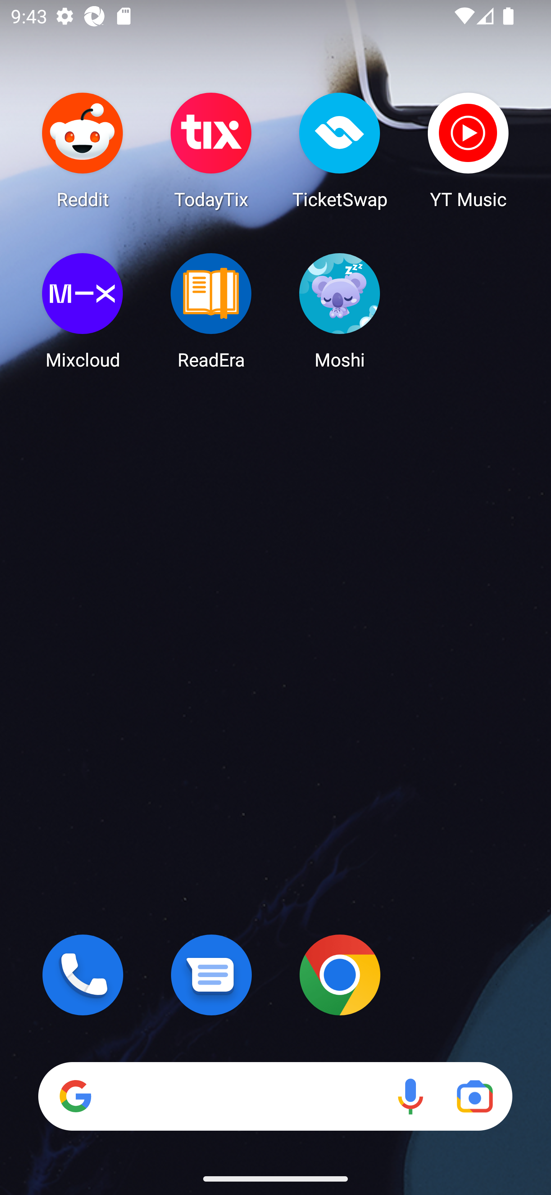 Image resolution: width=551 pixels, height=1195 pixels. Describe the element at coordinates (211, 150) in the screenshot. I see `TodayTix` at that location.